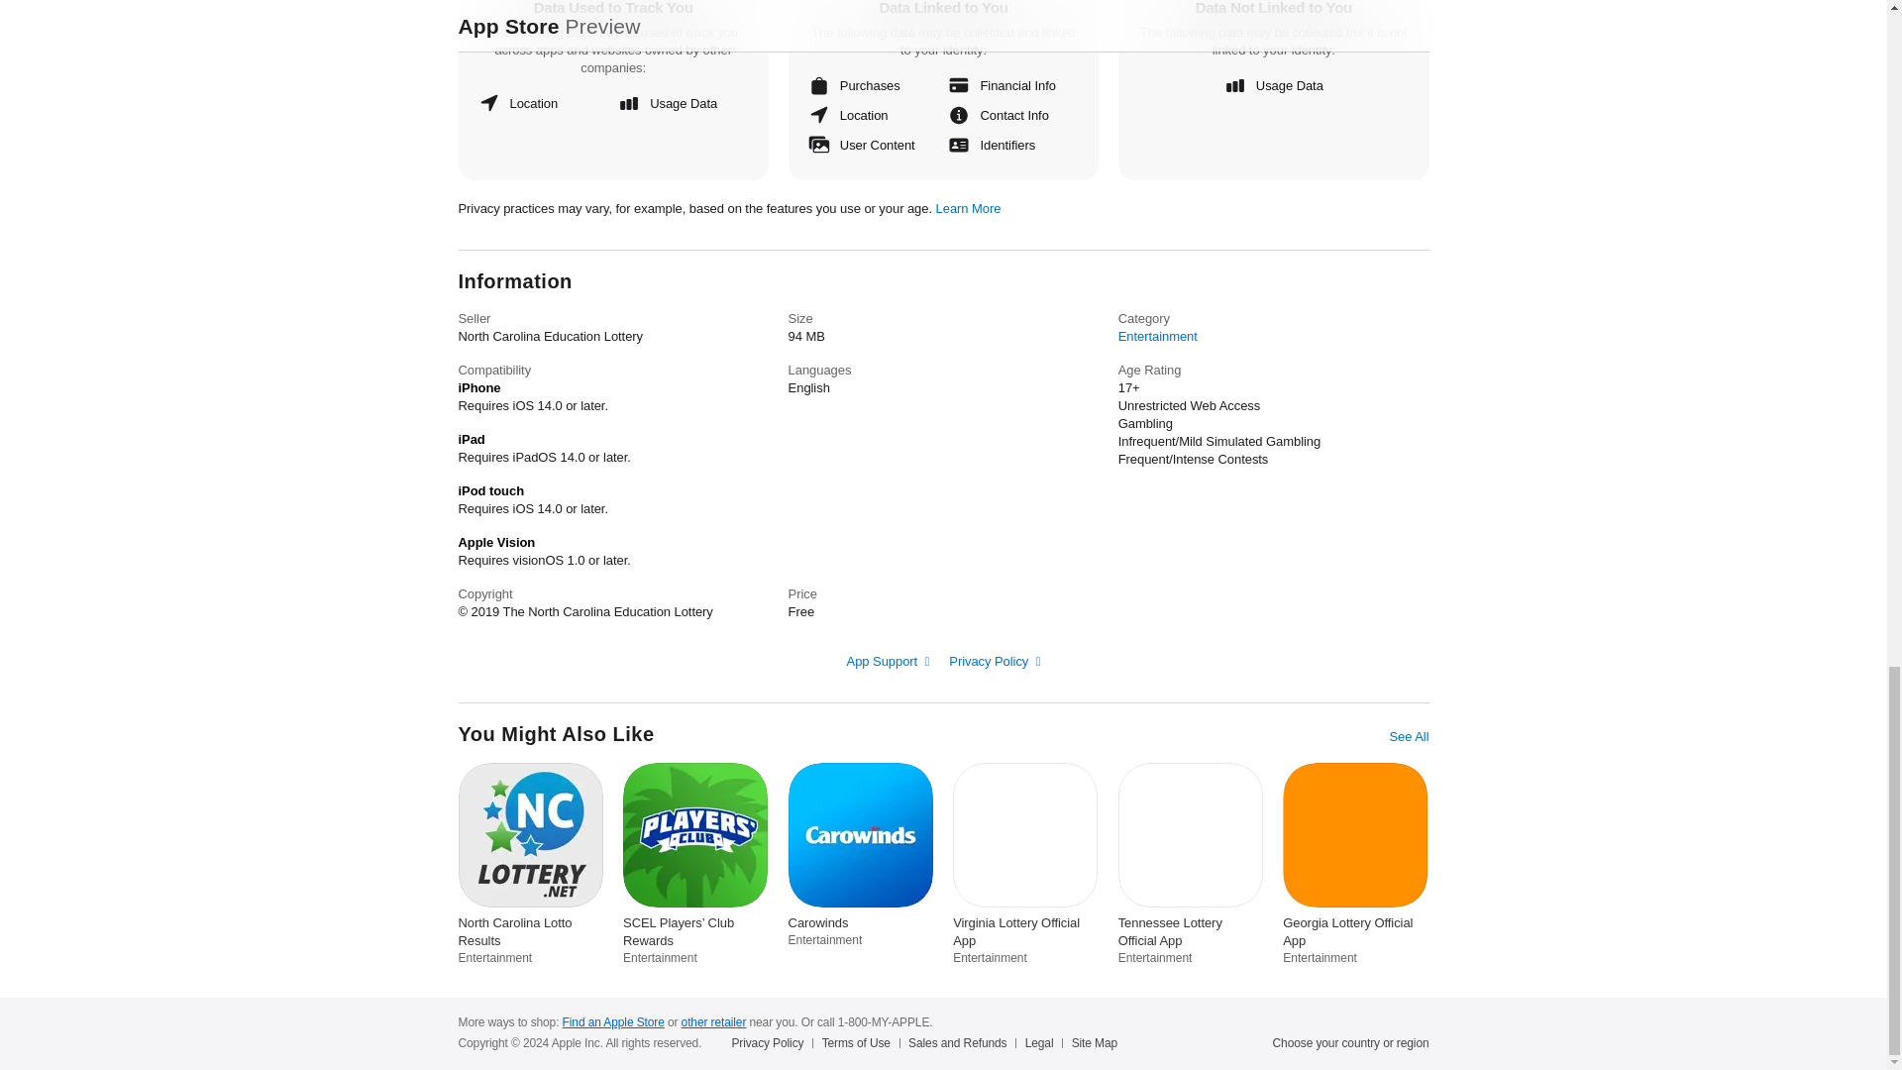  I want to click on App Support, so click(888, 661).